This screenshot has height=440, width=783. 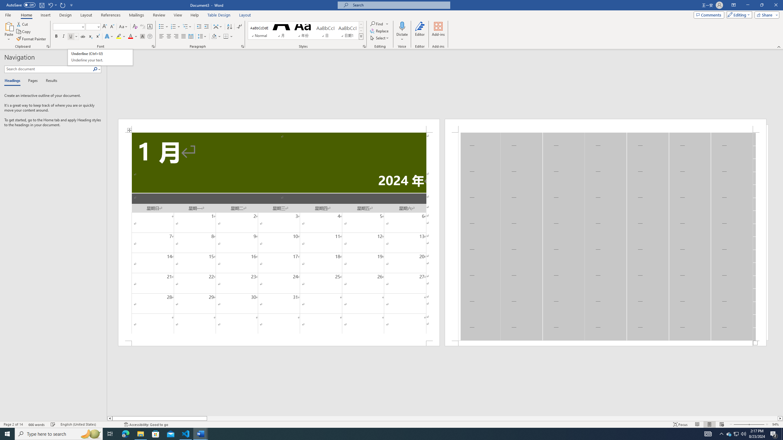 I want to click on Search document, so click(x=48, y=69).